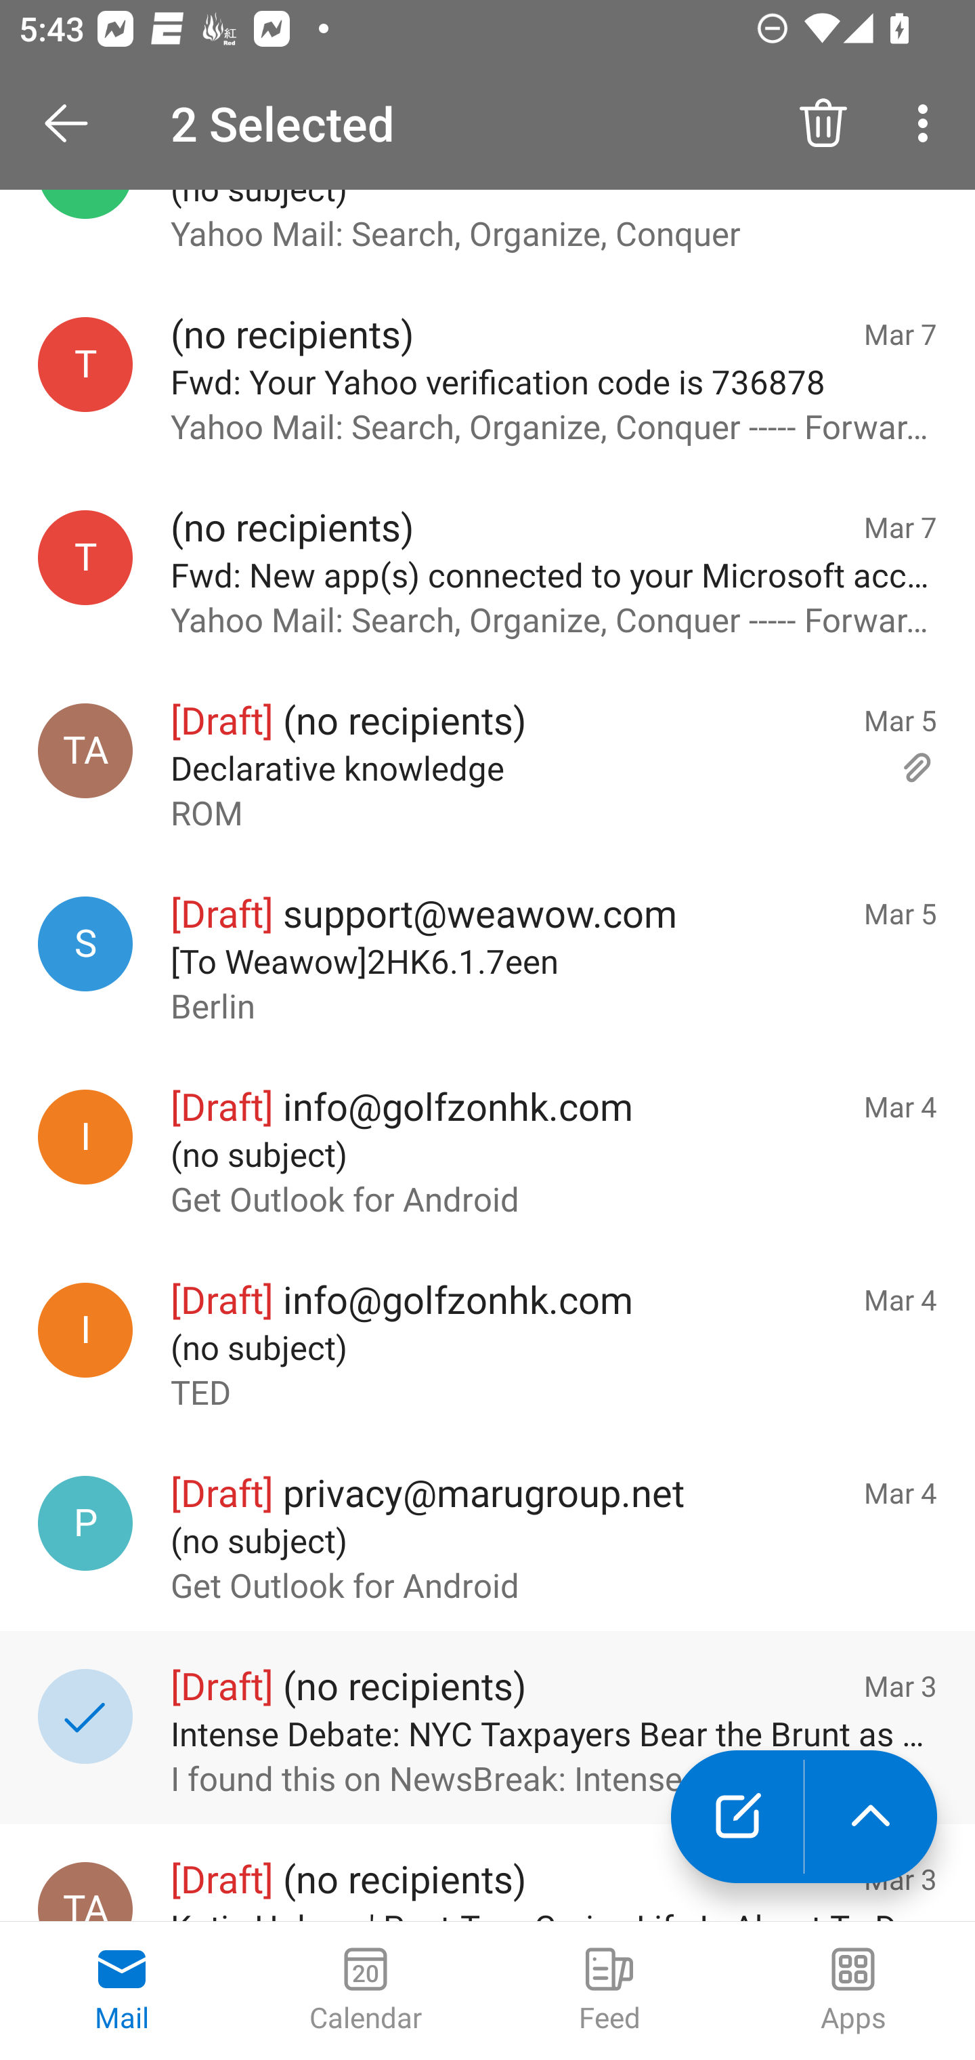 The height and width of the screenshot is (2060, 975). Describe the element at coordinates (737, 1817) in the screenshot. I see `New mail` at that location.